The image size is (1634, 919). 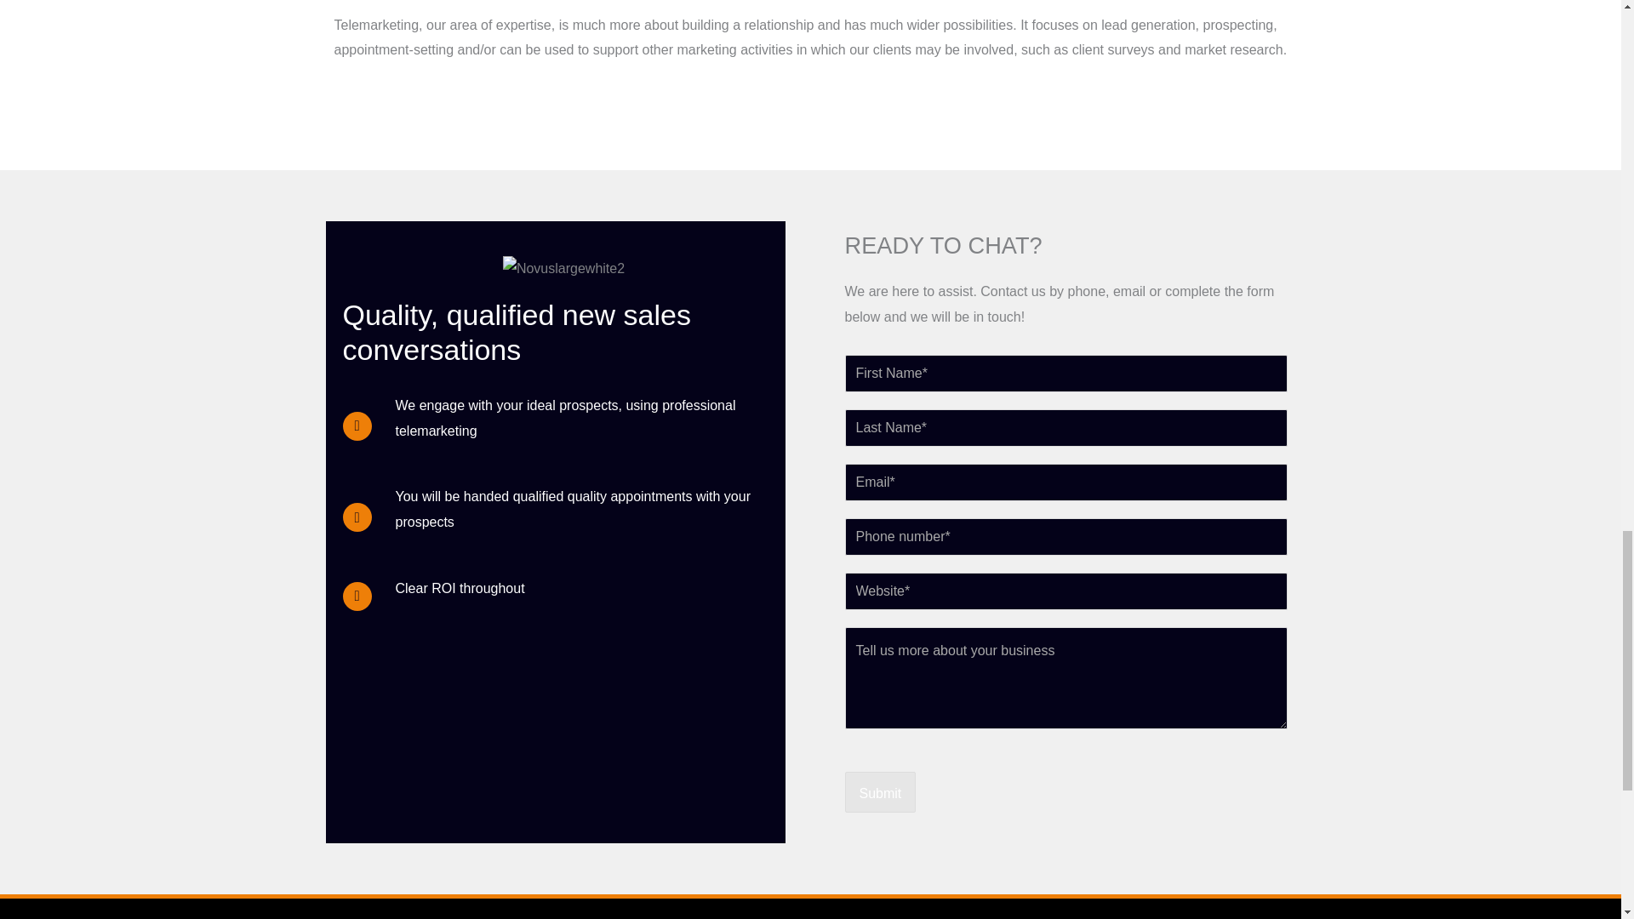 What do you see at coordinates (563, 269) in the screenshot?
I see `Novuslargewhite2` at bounding box center [563, 269].